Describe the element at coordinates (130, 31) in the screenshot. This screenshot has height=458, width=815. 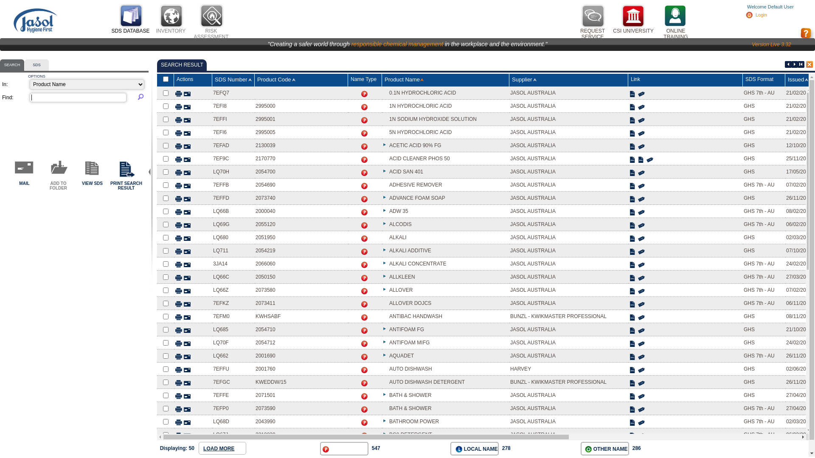
I see `SDS DATABASE` at that location.